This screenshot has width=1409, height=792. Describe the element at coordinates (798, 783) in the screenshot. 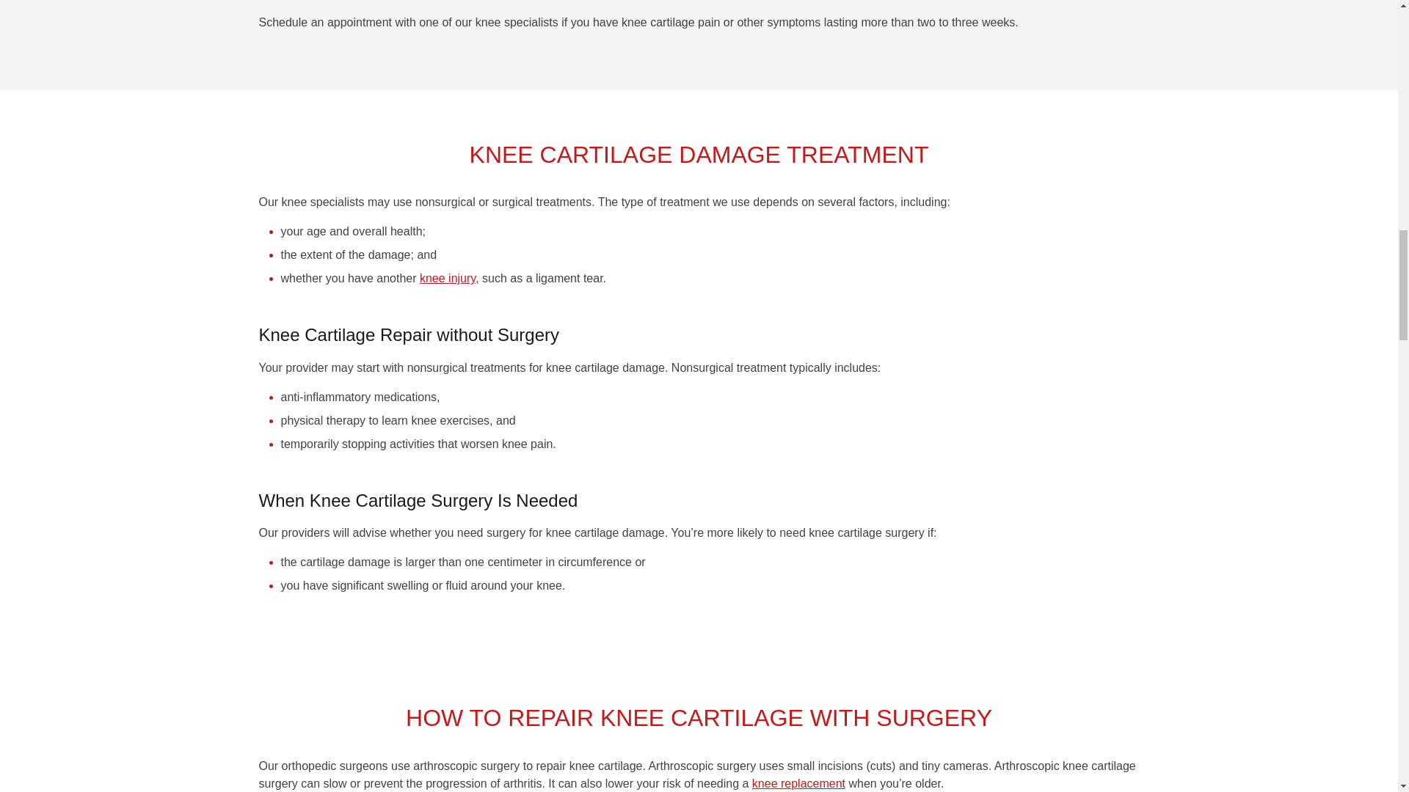

I see `knee replacement` at that location.